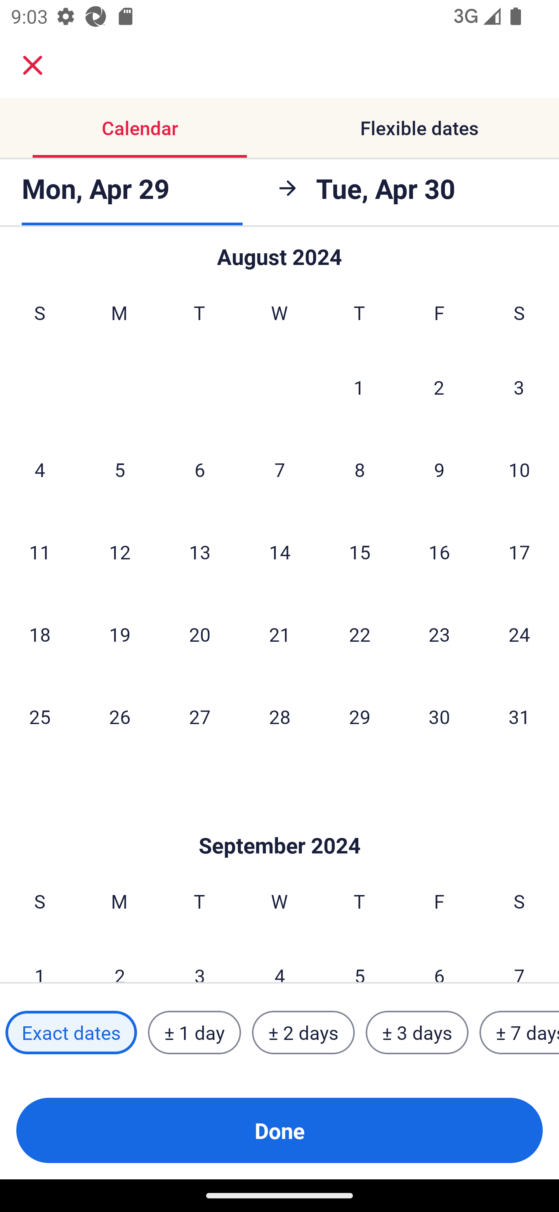  Describe the element at coordinates (519, 1033) in the screenshot. I see `± 7 days` at that location.